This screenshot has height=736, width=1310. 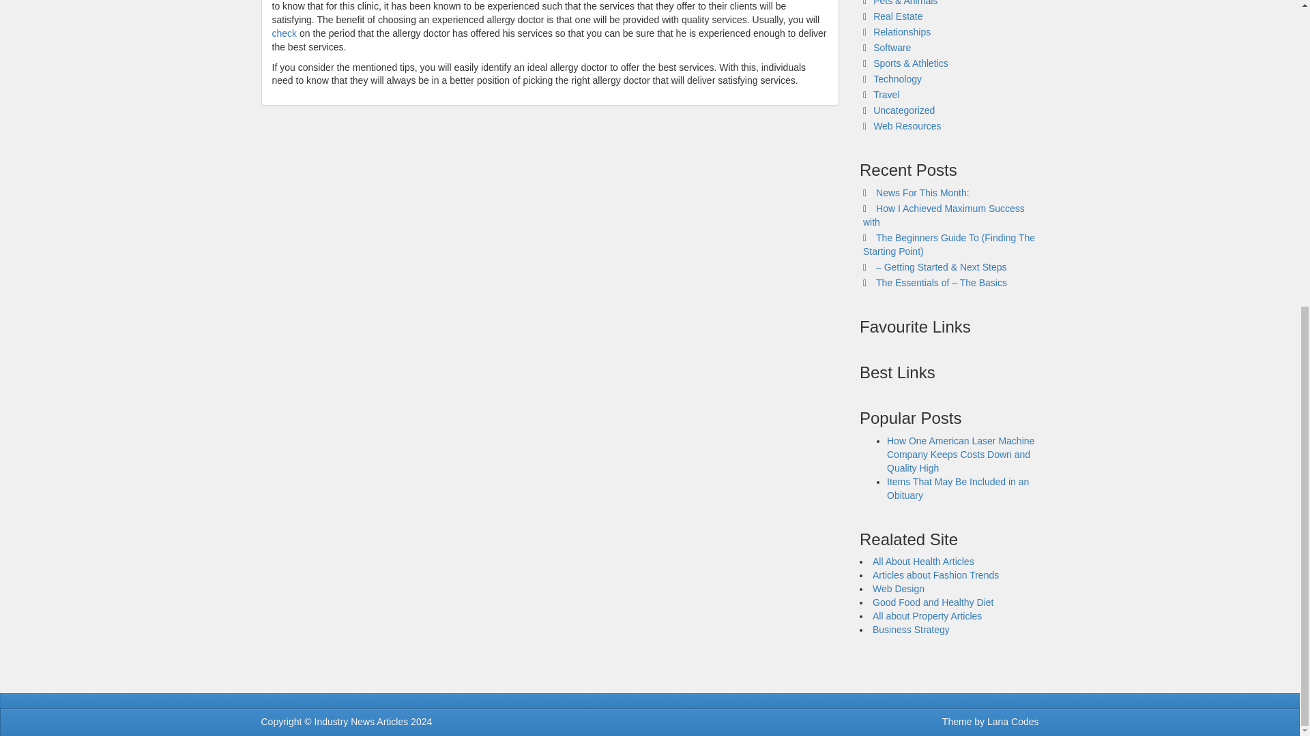 I want to click on Real Estate, so click(x=898, y=16).